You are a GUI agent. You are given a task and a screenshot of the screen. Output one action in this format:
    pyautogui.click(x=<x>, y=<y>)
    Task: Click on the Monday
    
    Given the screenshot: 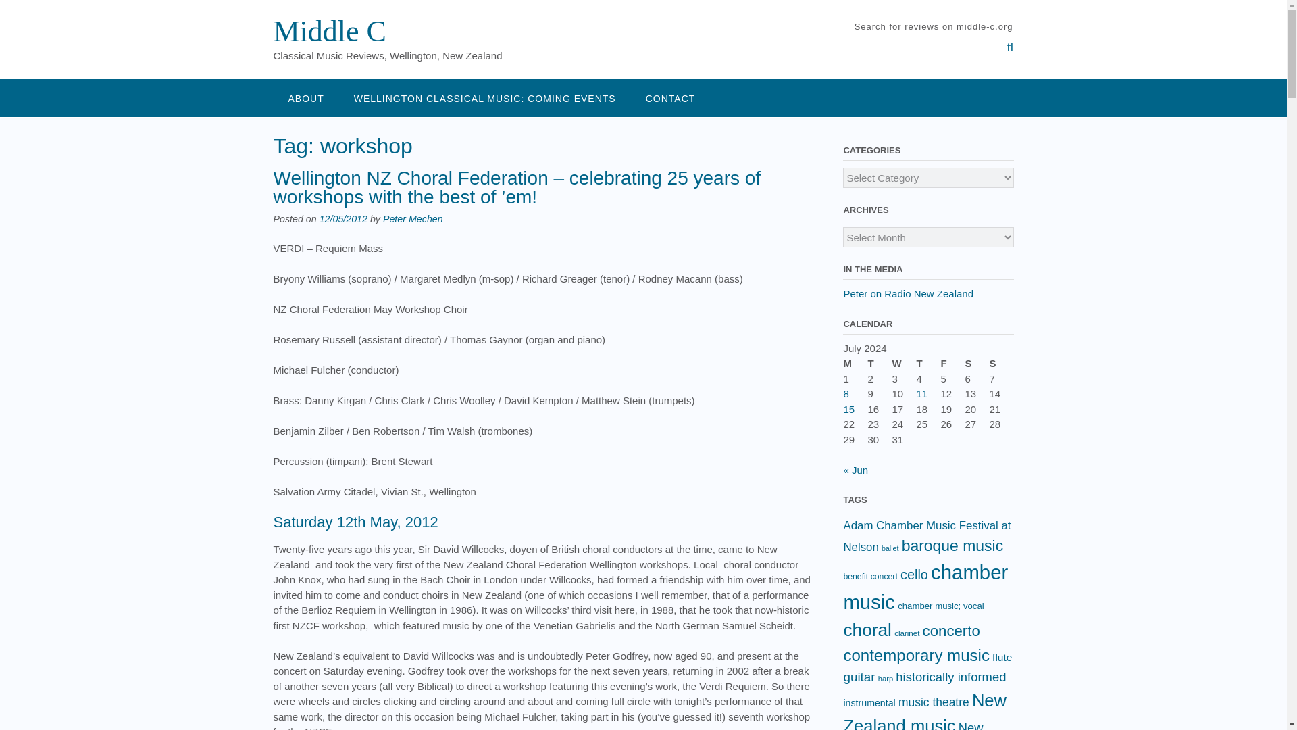 What is the action you would take?
    pyautogui.click(x=855, y=364)
    